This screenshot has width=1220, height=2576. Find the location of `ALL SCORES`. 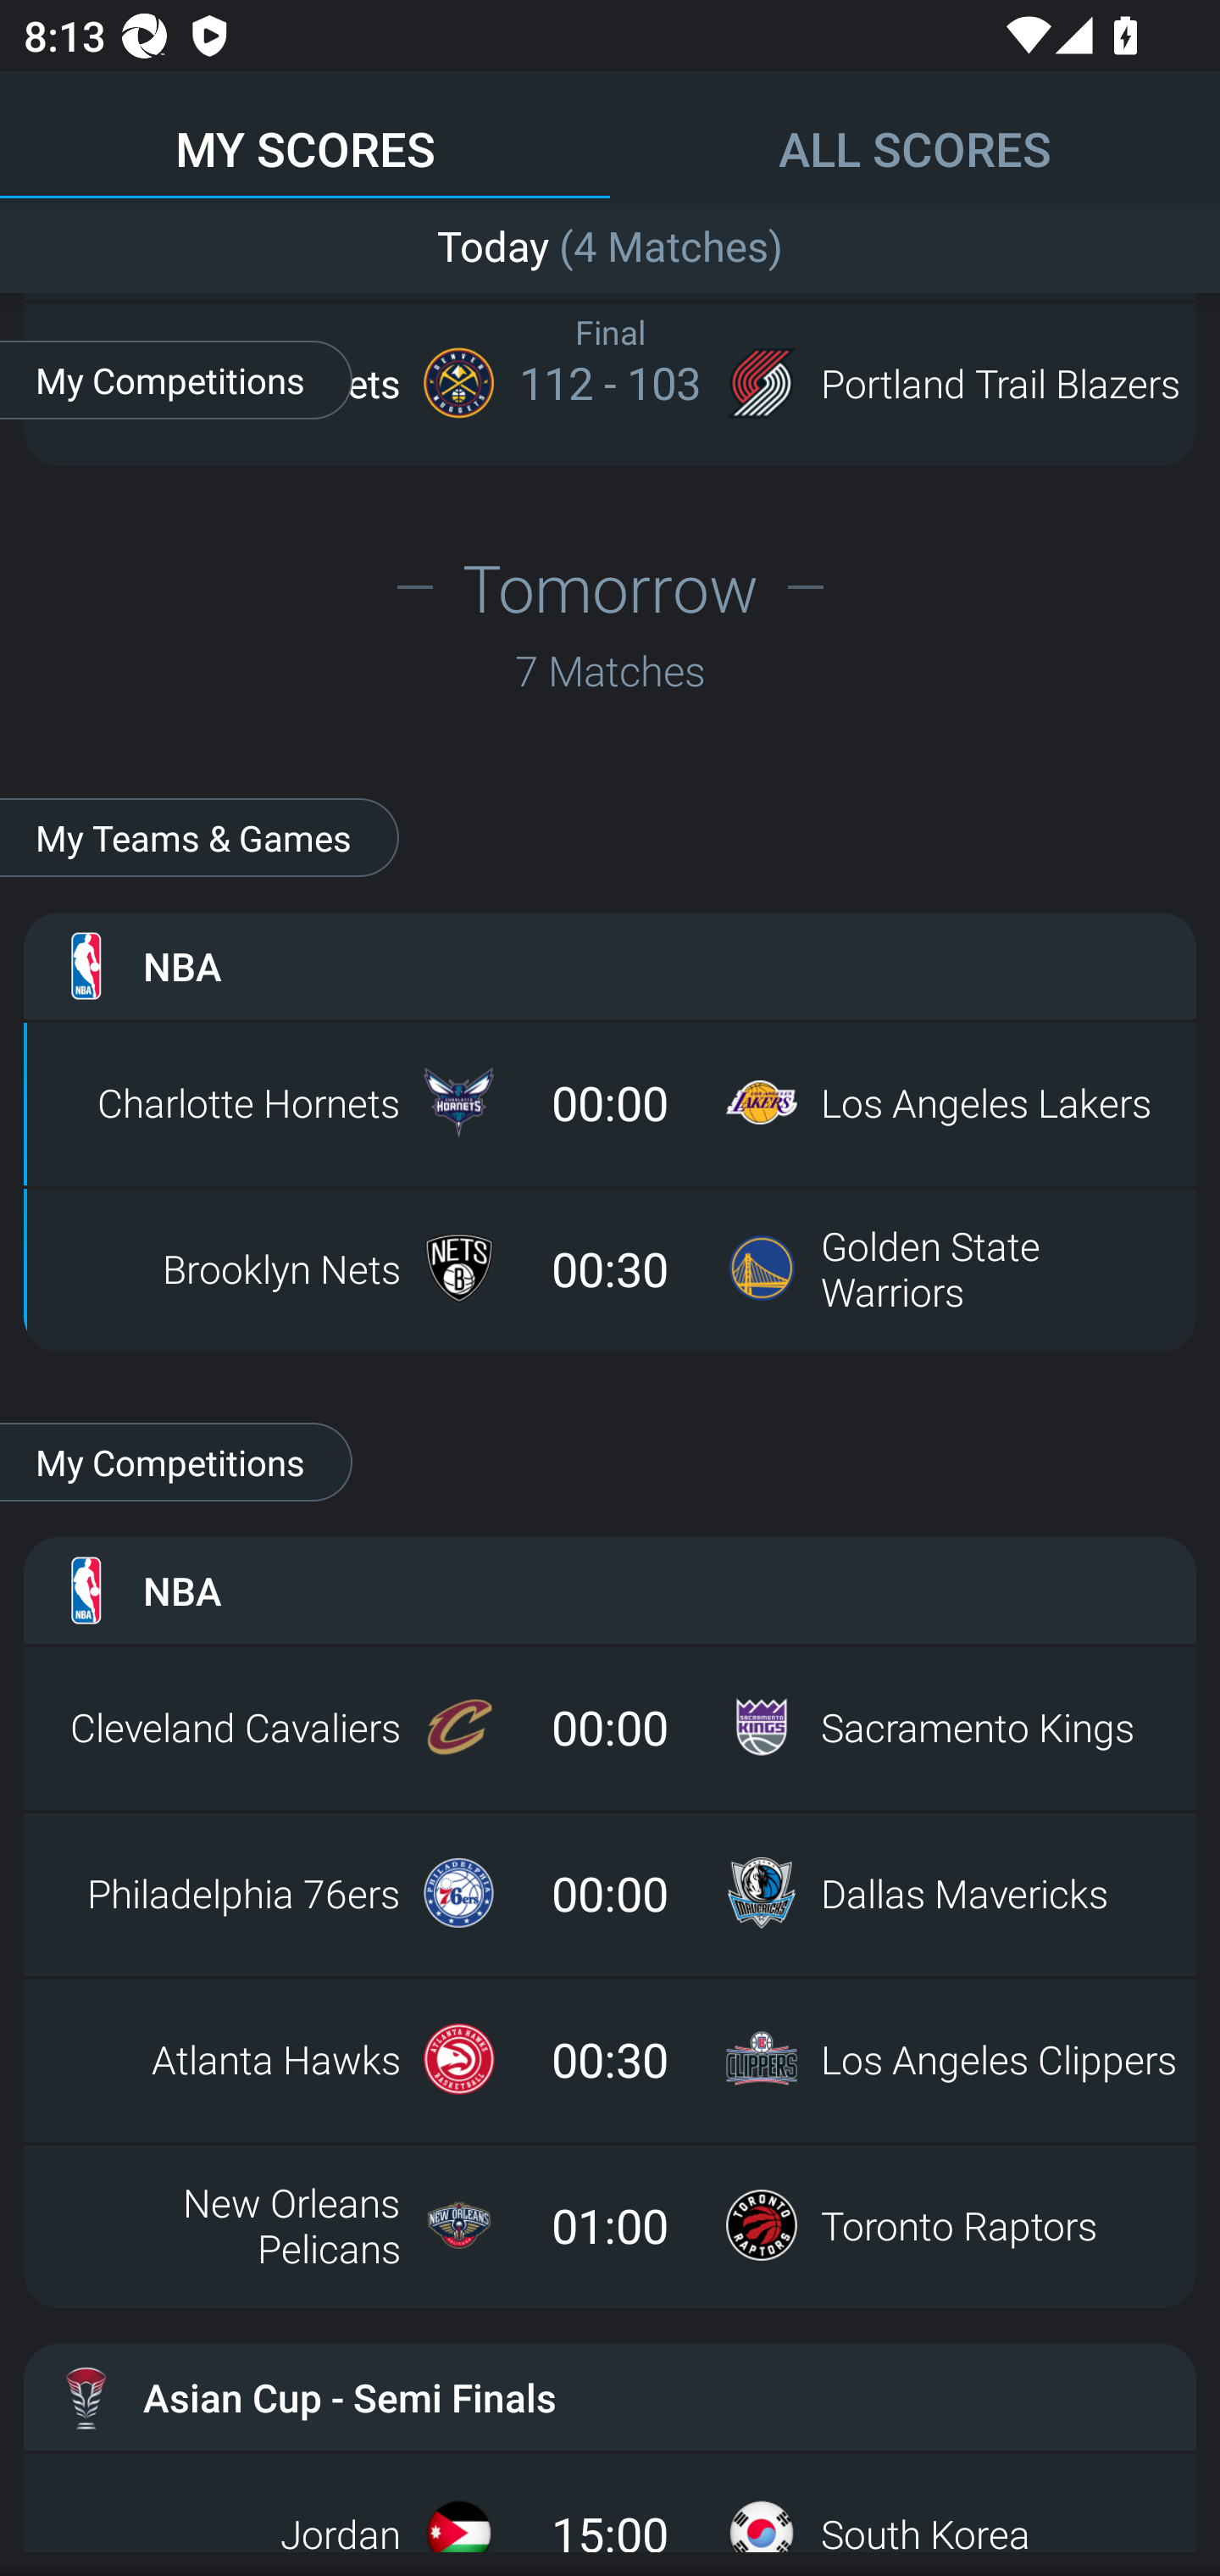

ALL SCORES is located at coordinates (915, 134).